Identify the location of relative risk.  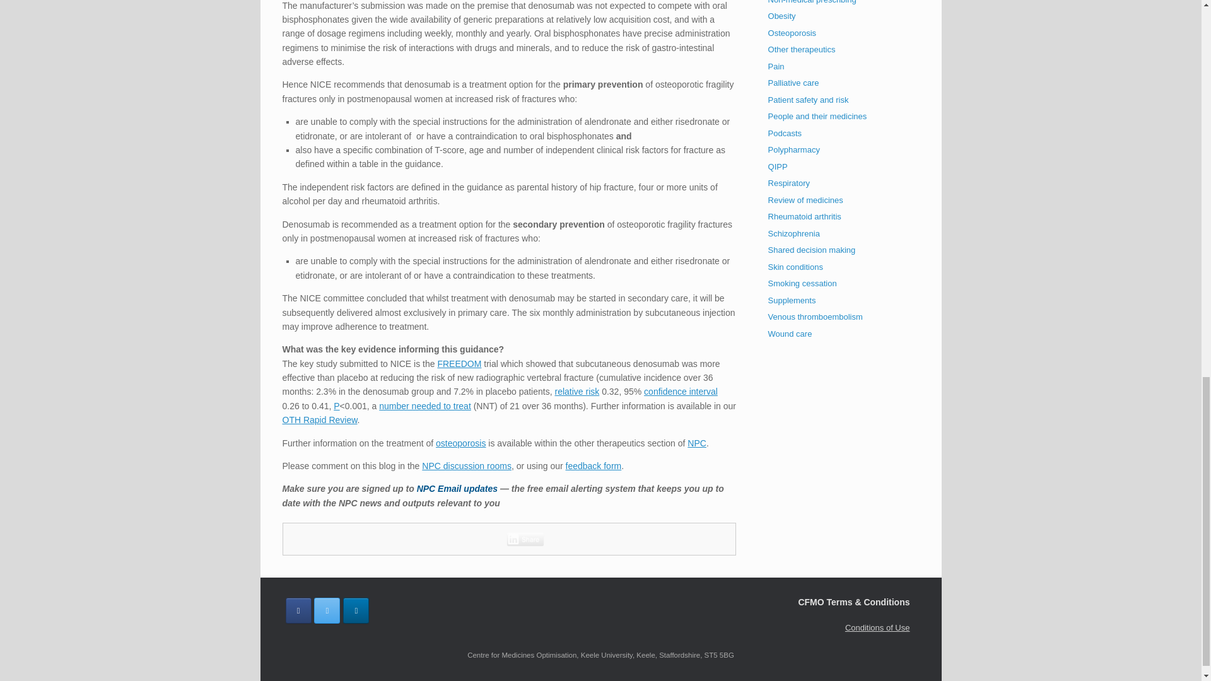
(576, 391).